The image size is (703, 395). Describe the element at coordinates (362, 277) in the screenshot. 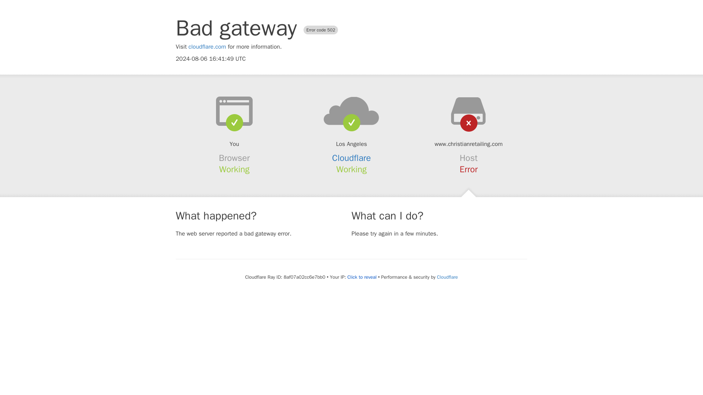

I see `Click to reveal` at that location.